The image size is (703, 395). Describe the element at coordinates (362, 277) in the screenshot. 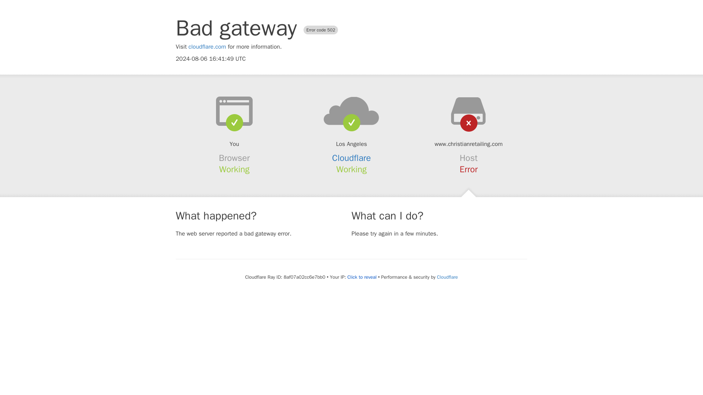

I see `Click to reveal` at that location.